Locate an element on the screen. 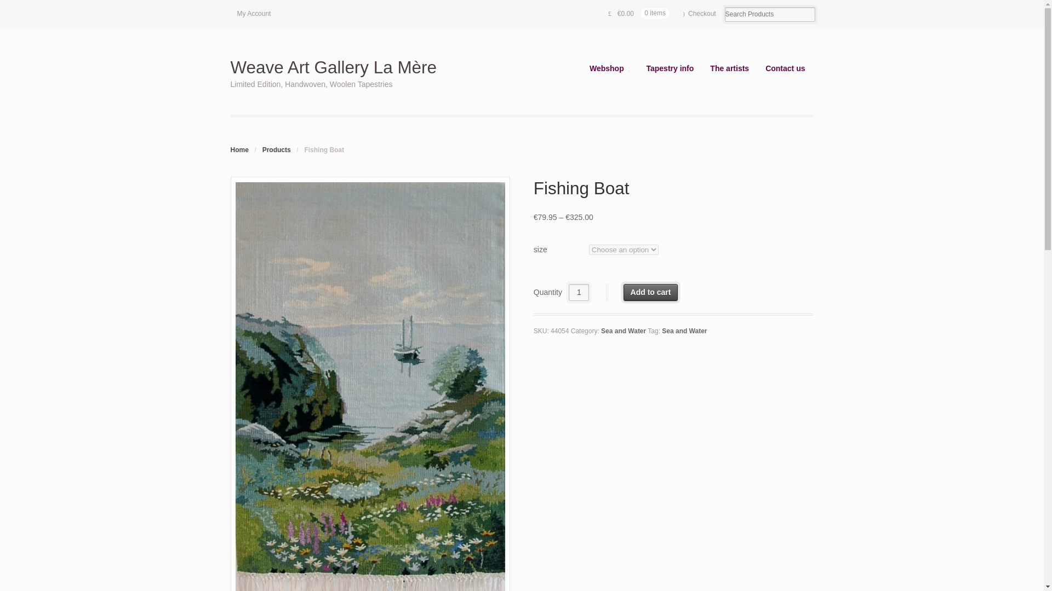 This screenshot has height=591, width=1052. 1 is located at coordinates (579, 292).